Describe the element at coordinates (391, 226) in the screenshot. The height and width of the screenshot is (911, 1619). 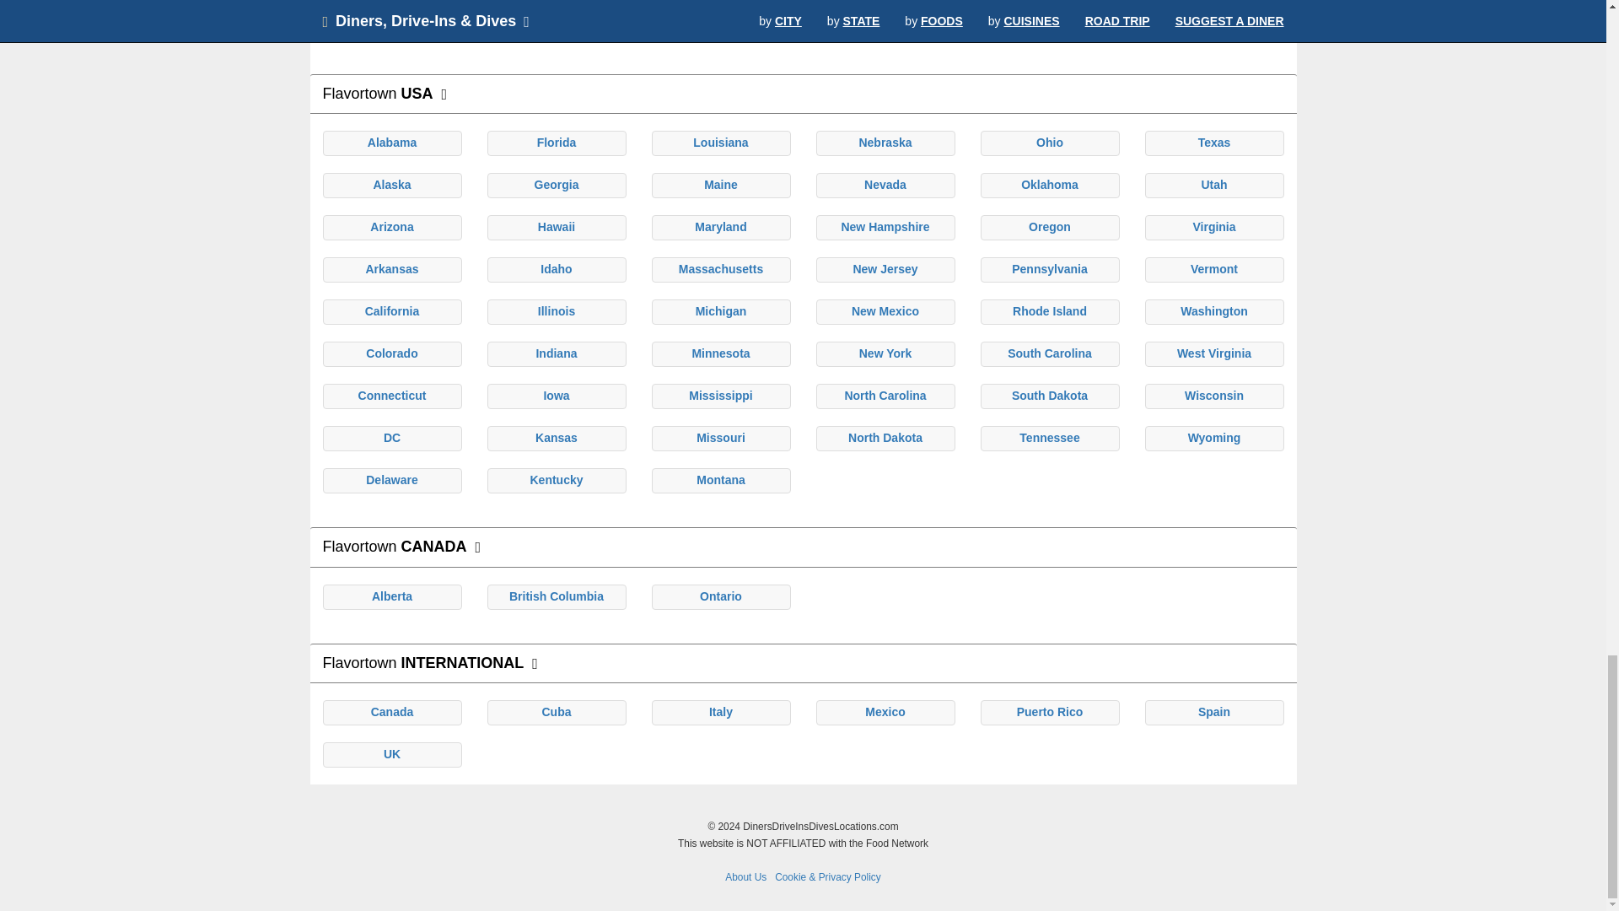
I see `Arizona` at that location.